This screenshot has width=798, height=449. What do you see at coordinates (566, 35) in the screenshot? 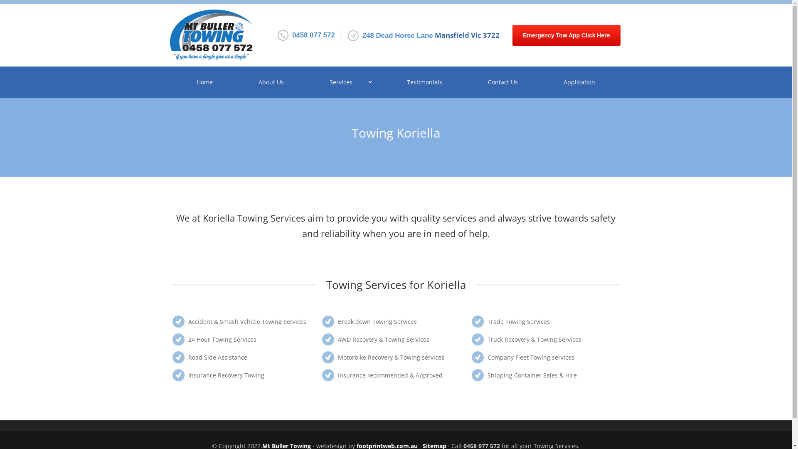
I see `Emergency Tow App Click Here` at bounding box center [566, 35].